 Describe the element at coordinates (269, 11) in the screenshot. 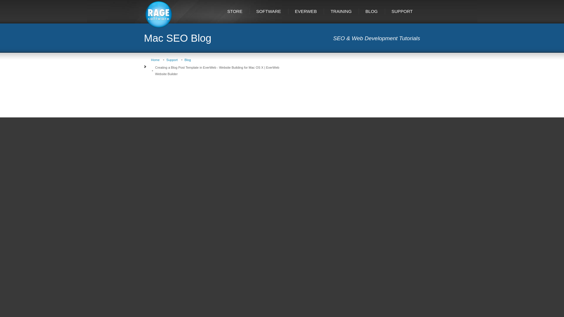

I see `SOFTWARE` at that location.